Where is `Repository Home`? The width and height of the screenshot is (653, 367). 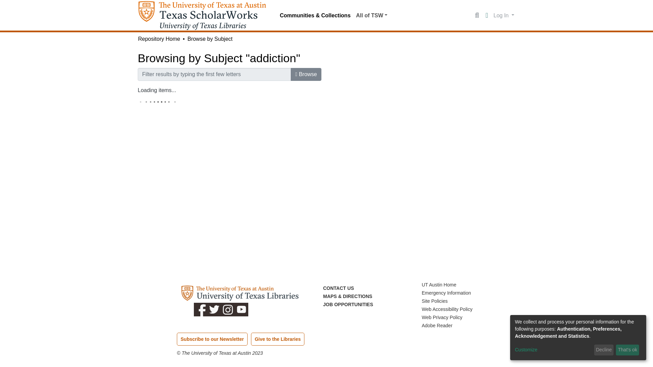 Repository Home is located at coordinates (159, 39).